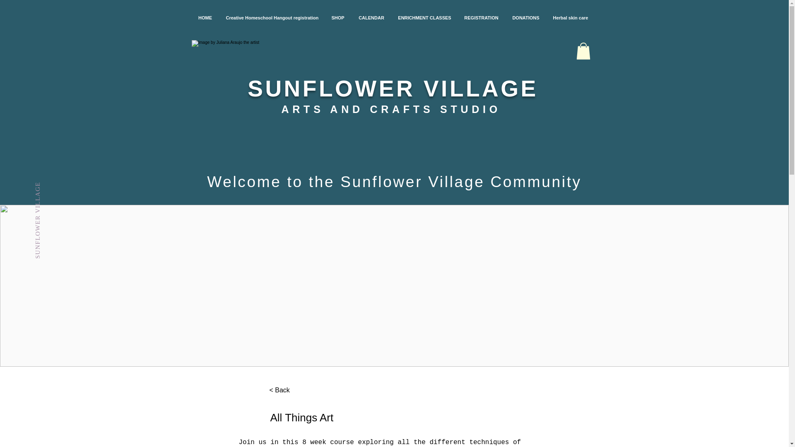  I want to click on REGISTRATION, so click(481, 17).